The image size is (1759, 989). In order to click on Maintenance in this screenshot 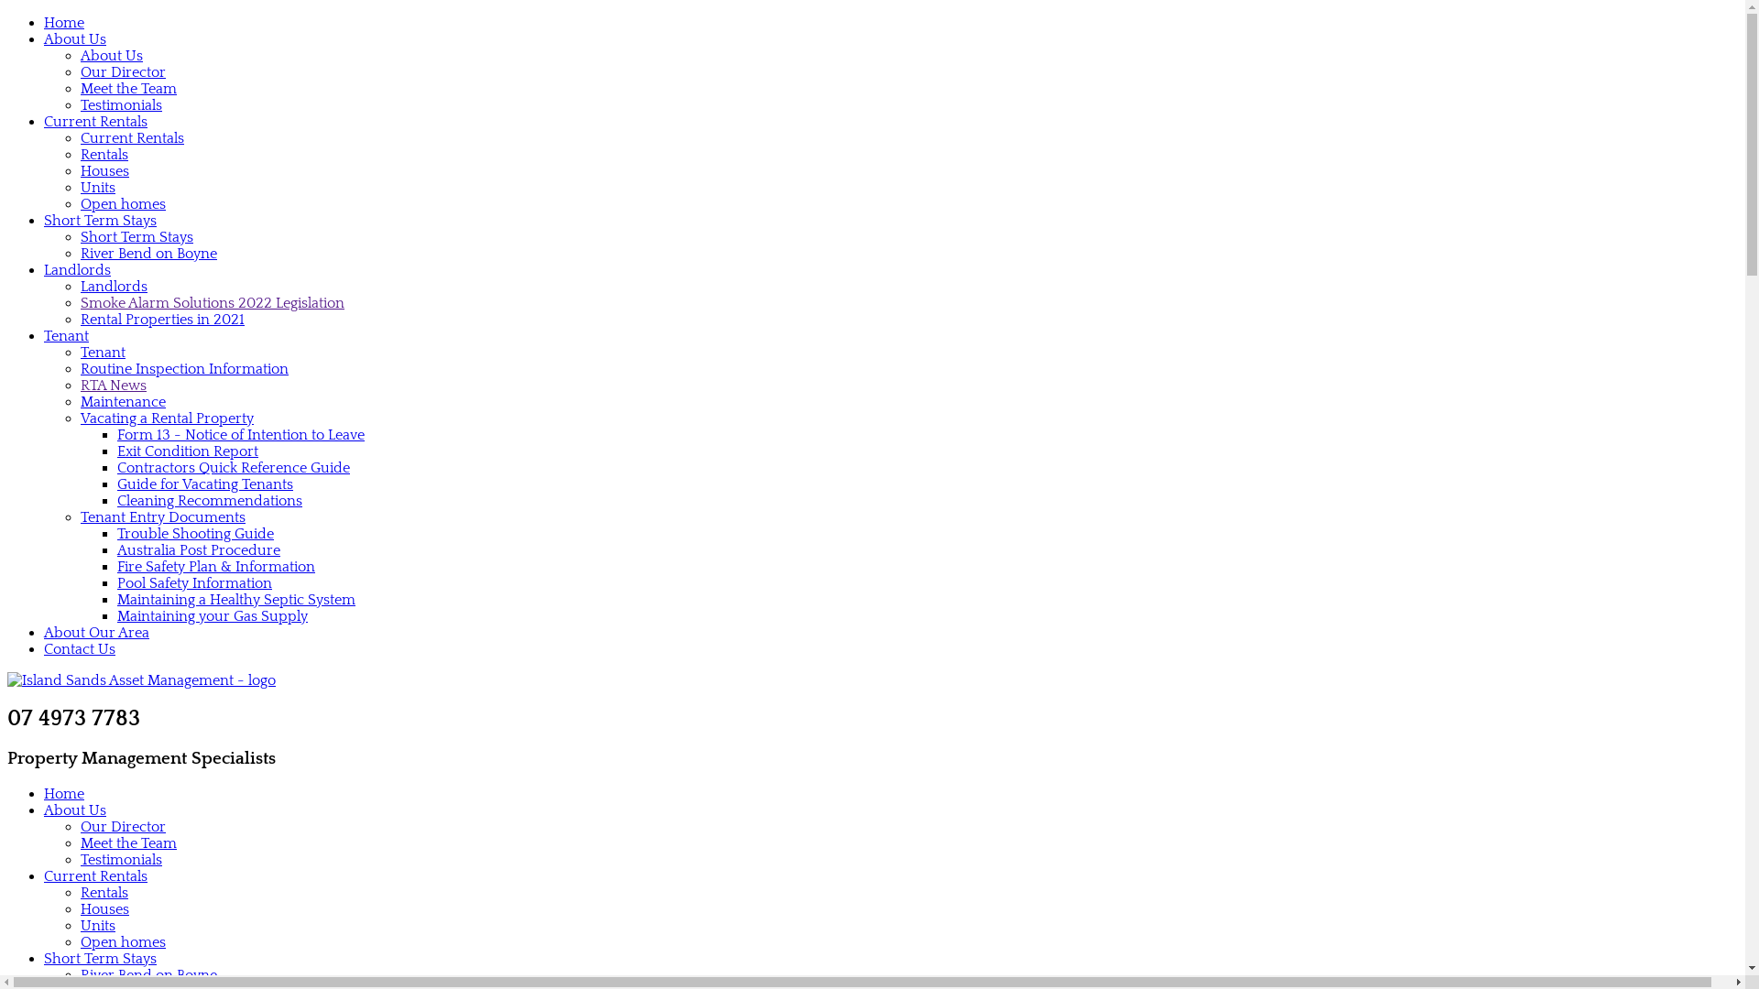, I will do `click(123, 402)`.